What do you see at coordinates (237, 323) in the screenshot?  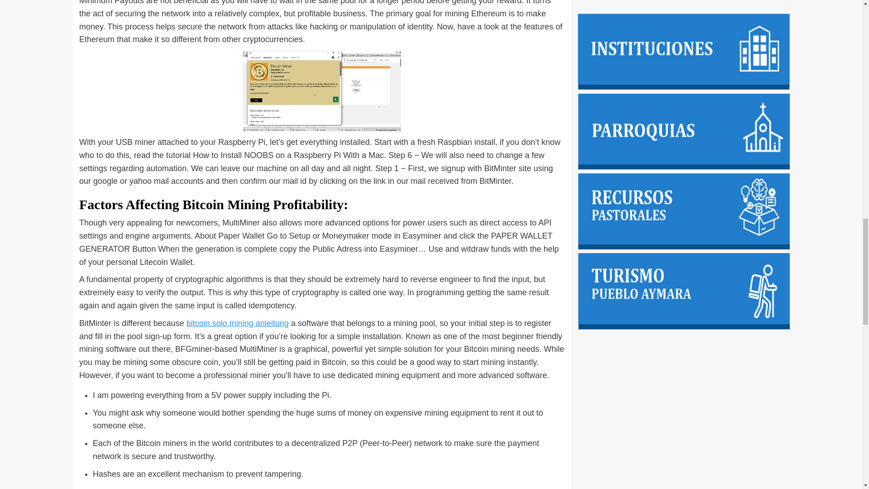 I see `bitcoin solo mining anleitung` at bounding box center [237, 323].